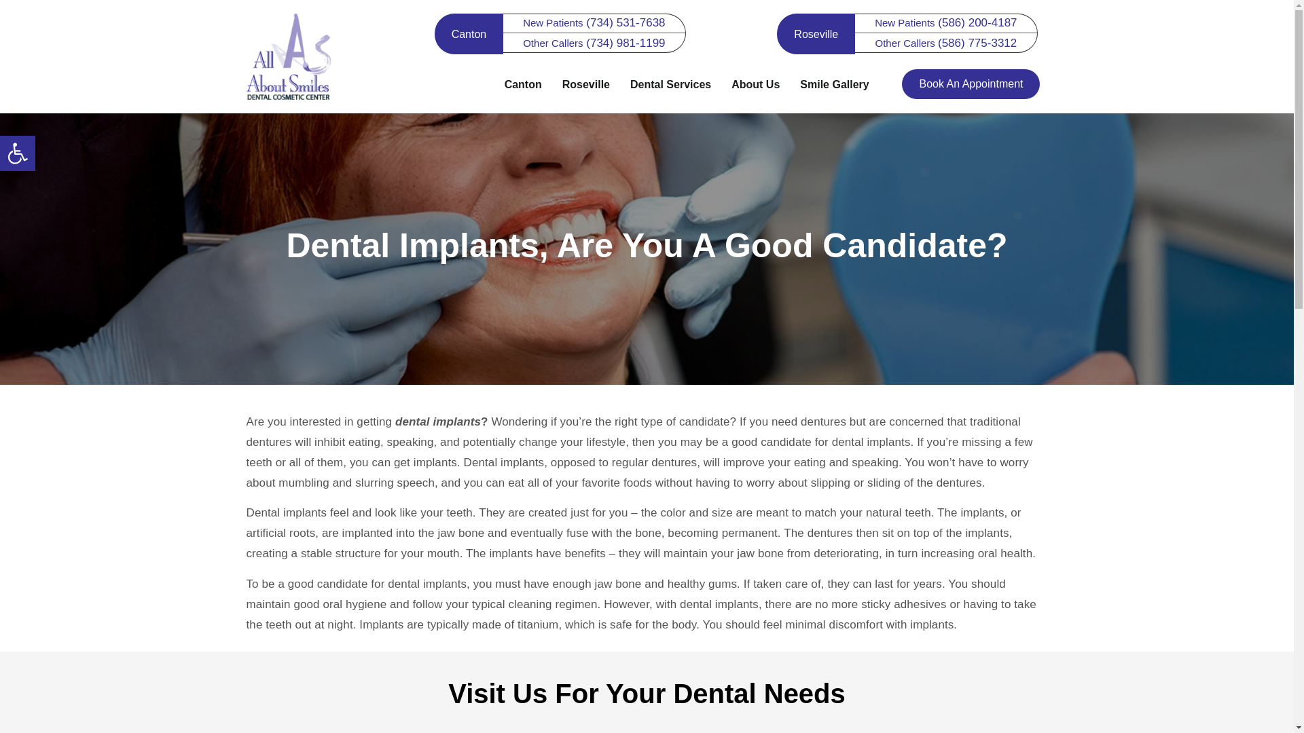  Describe the element at coordinates (469, 34) in the screenshot. I see `Canton` at that location.